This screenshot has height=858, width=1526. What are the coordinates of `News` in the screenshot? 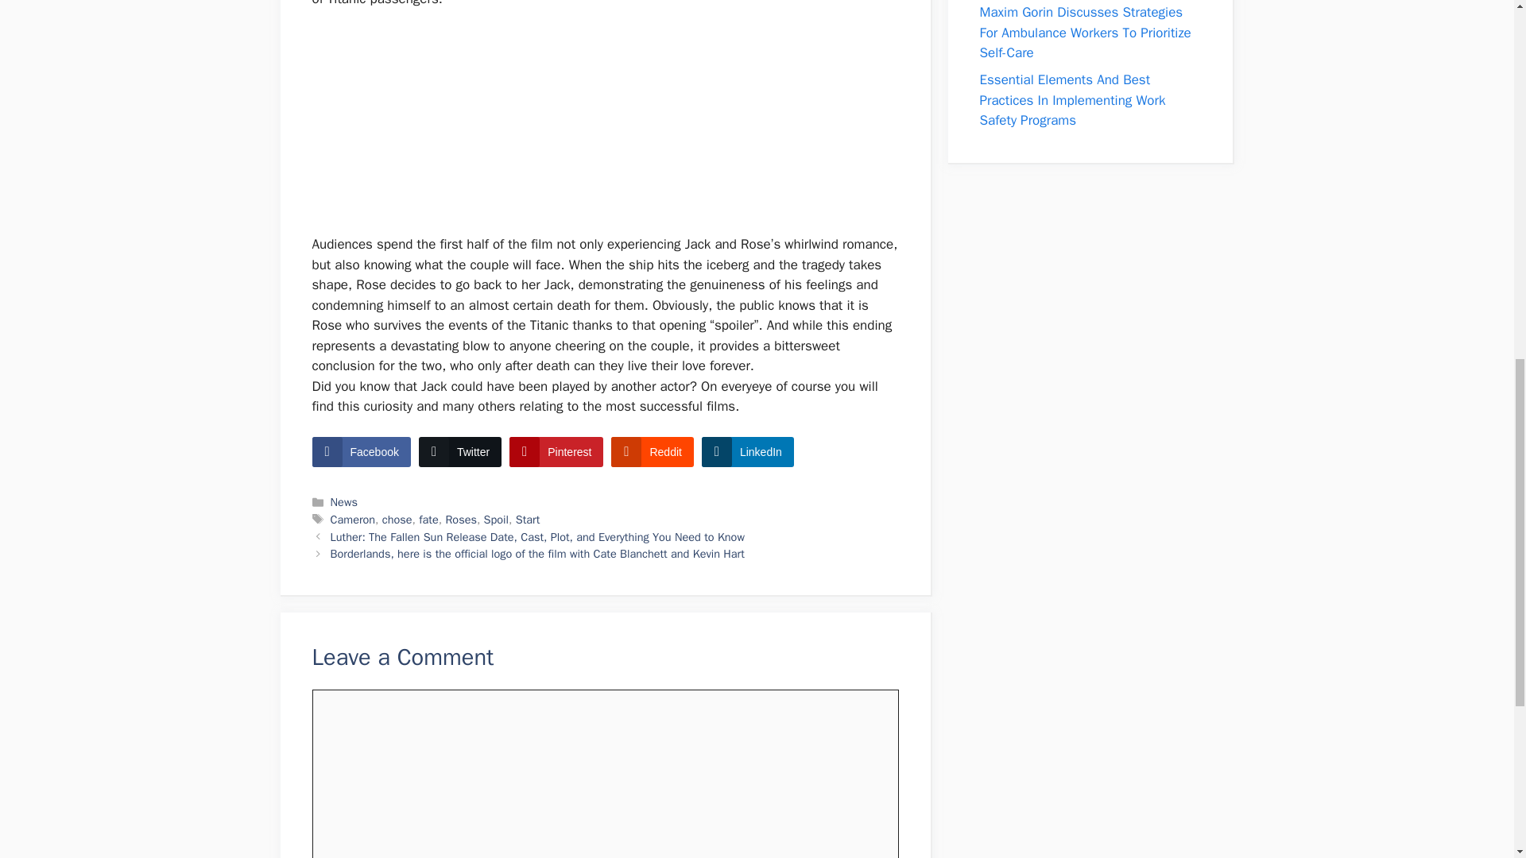 It's located at (343, 502).